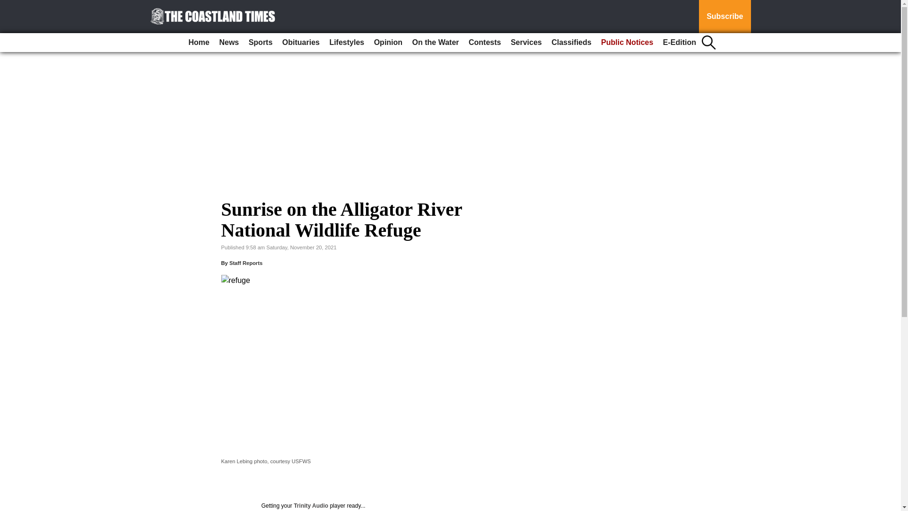  Describe the element at coordinates (388, 43) in the screenshot. I see `Opinion` at that location.